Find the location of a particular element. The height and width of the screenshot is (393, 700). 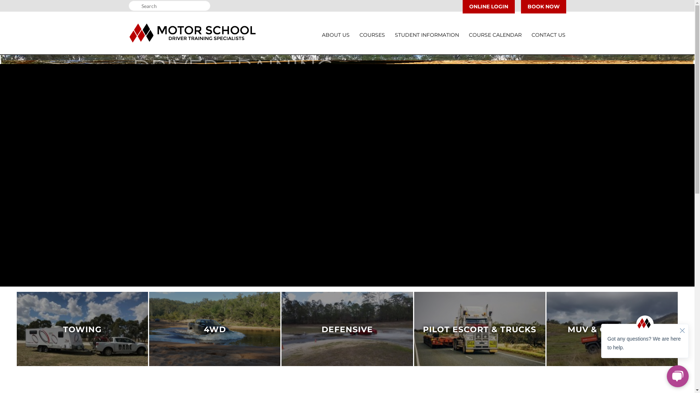

Motor School is located at coordinates (192, 33).